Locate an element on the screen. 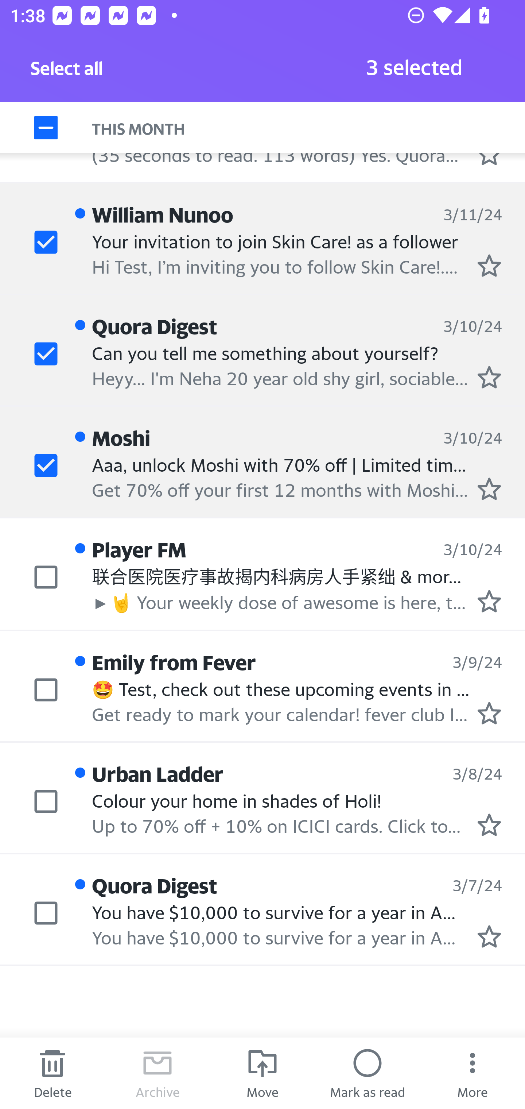 The height and width of the screenshot is (1109, 525). Mark as starred. is located at coordinates (489, 714).